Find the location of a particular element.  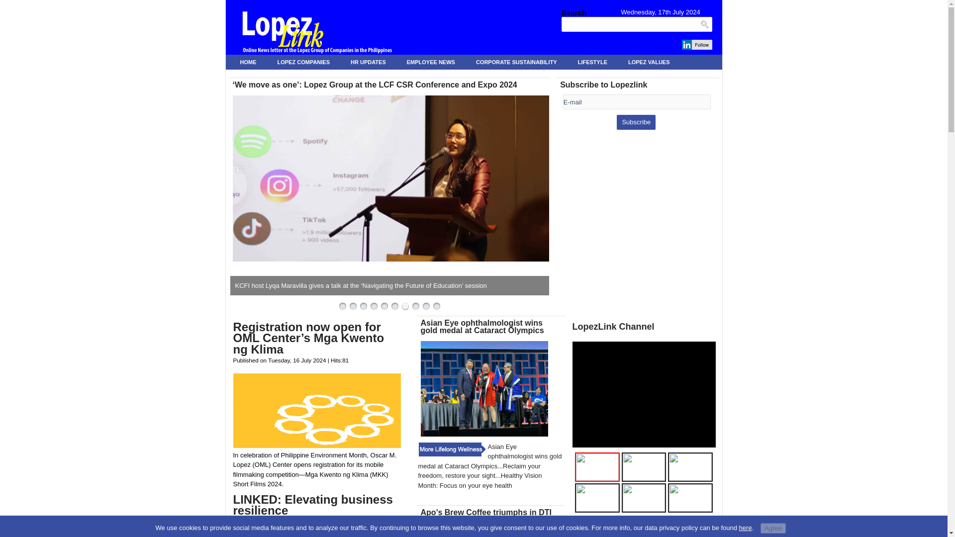

LINKED: Elevating business resilience is located at coordinates (317, 503).